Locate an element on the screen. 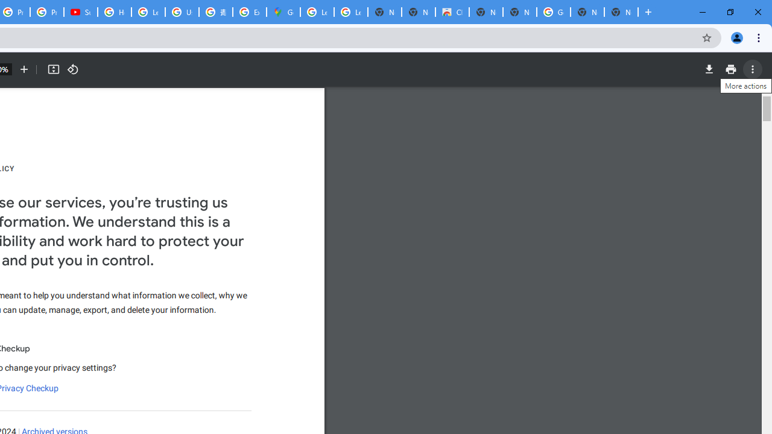 The height and width of the screenshot is (434, 772). More actions is located at coordinates (753, 69).